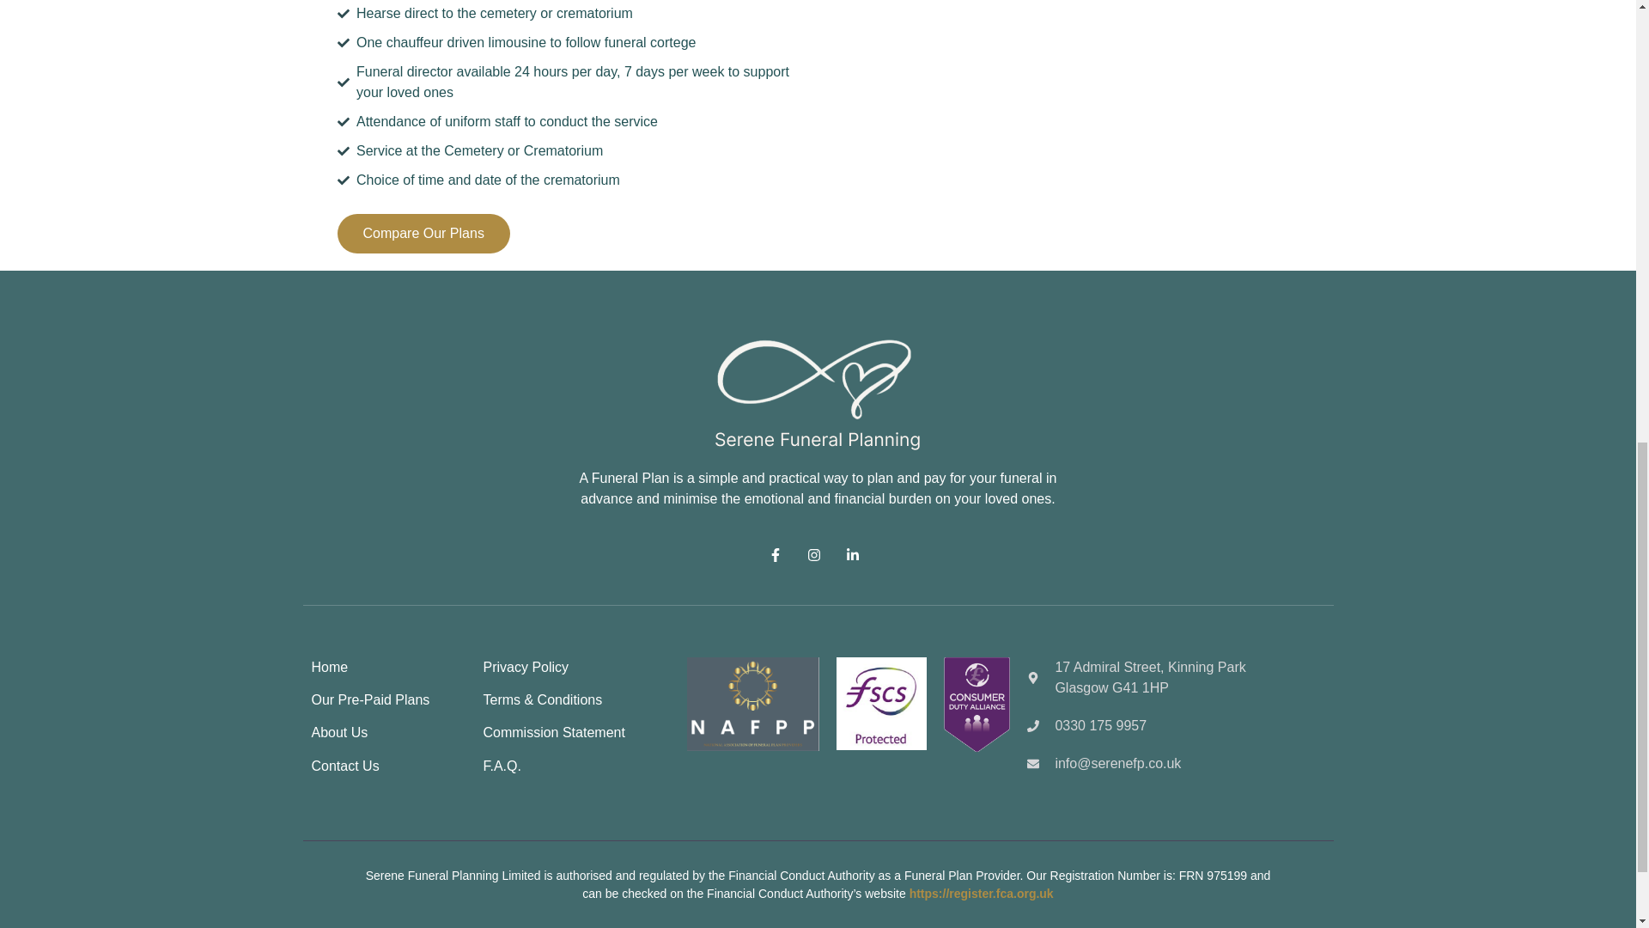 The height and width of the screenshot is (928, 1649). What do you see at coordinates (526, 667) in the screenshot?
I see `Privacy Policy` at bounding box center [526, 667].